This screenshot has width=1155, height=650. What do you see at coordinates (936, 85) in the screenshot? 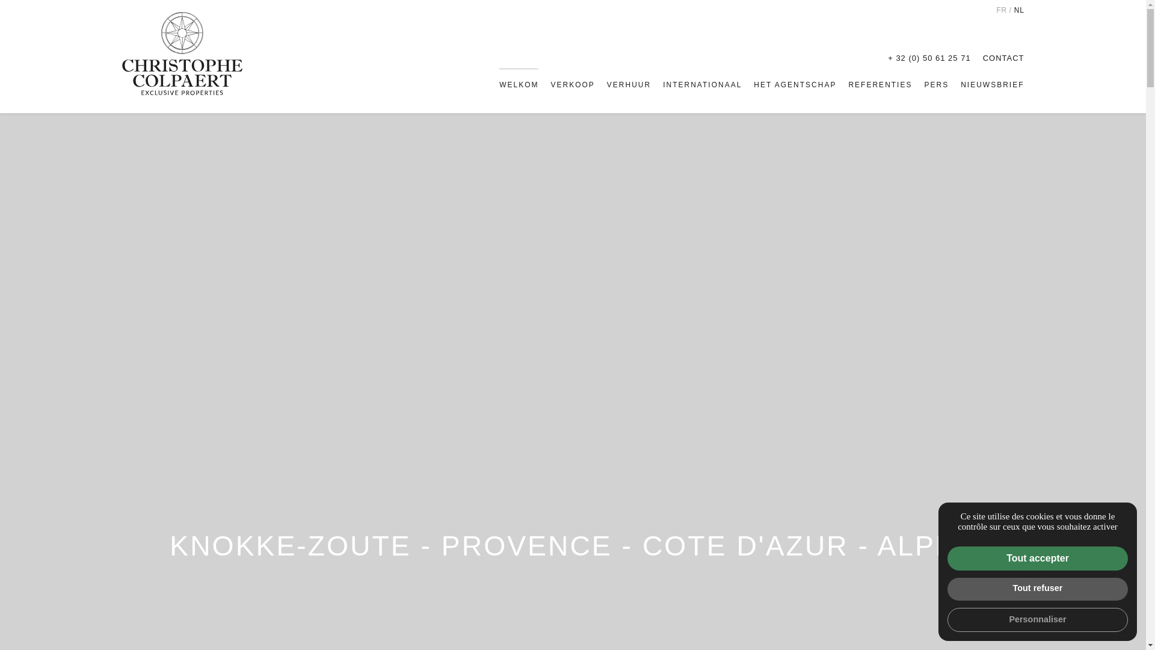
I see `PERS` at bounding box center [936, 85].